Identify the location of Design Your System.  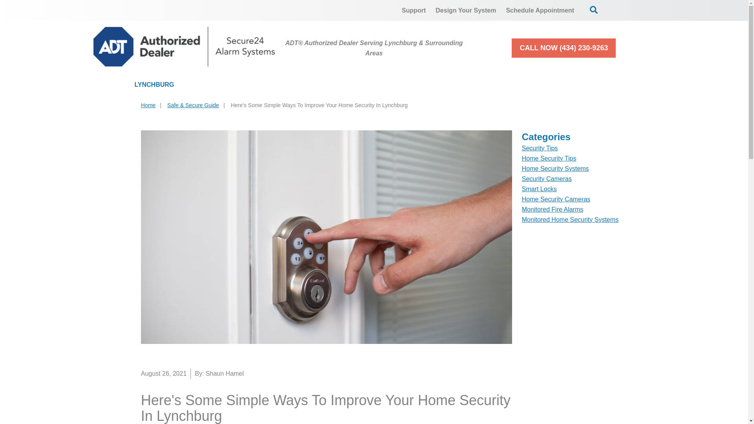
(465, 10).